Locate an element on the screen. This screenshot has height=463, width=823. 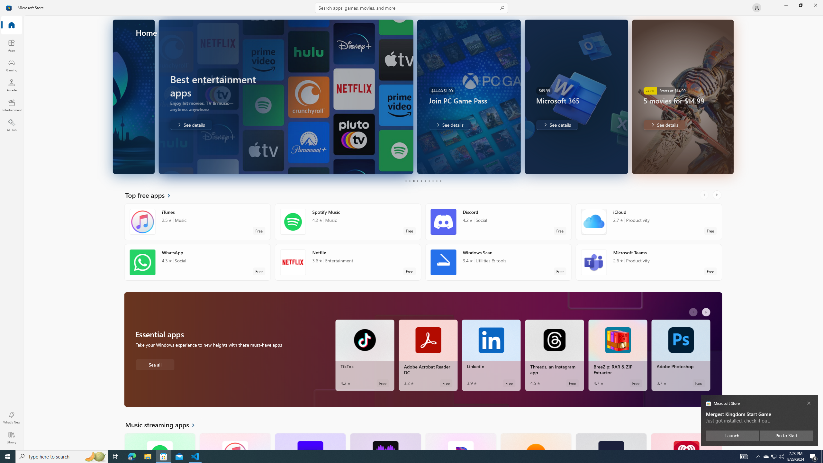
See all  Music streaming apps is located at coordinates (164, 424).